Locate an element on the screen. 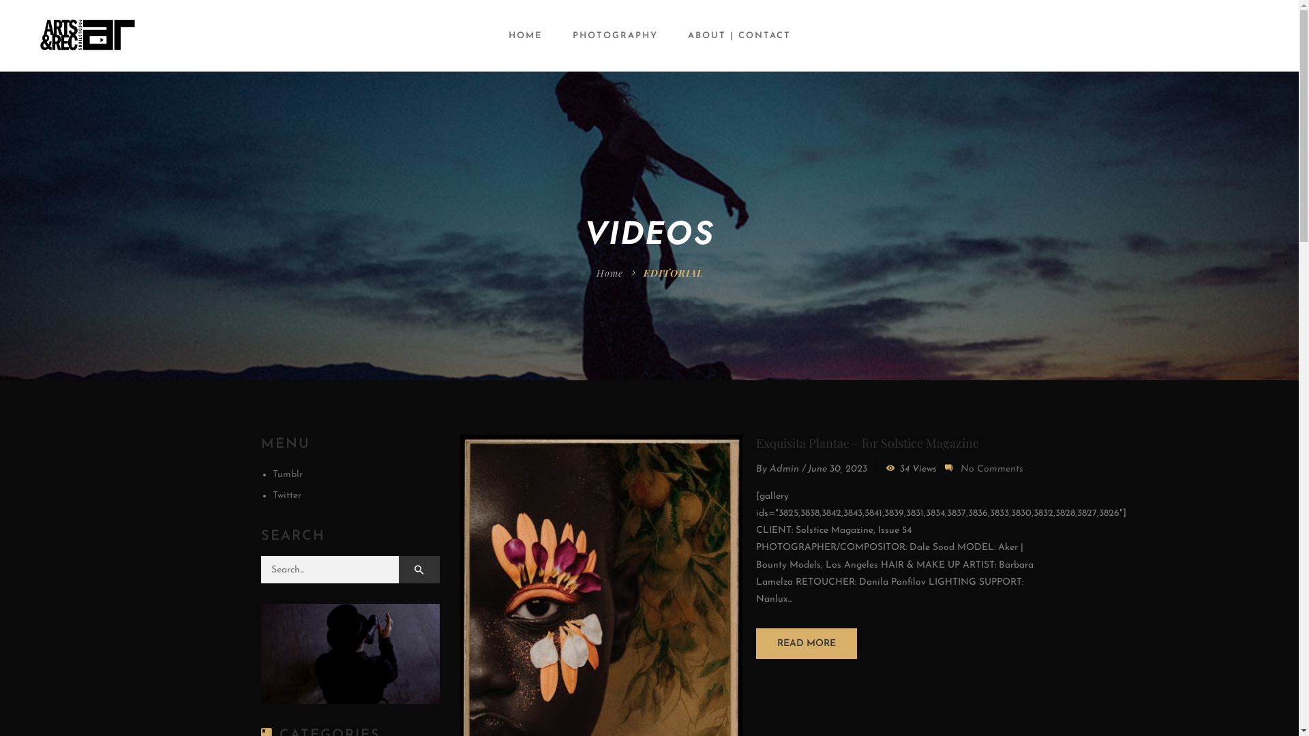 The height and width of the screenshot is (736, 1309). Tumblr is located at coordinates (288, 474).